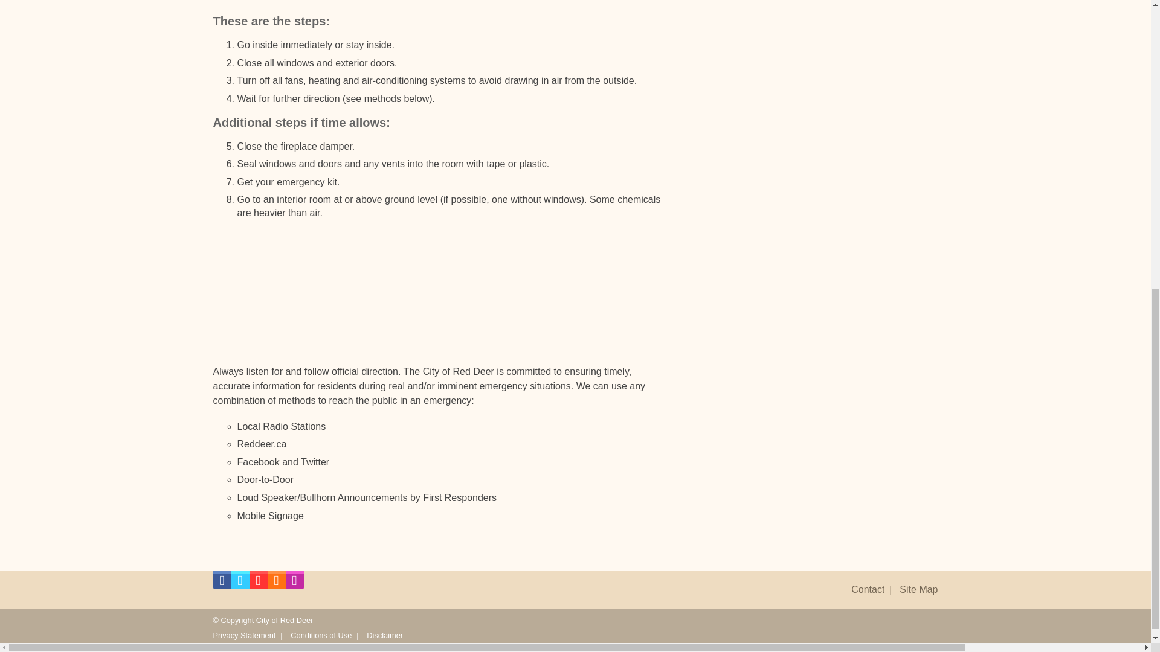 This screenshot has height=652, width=1160. I want to click on Privacy Statement, so click(244, 635).